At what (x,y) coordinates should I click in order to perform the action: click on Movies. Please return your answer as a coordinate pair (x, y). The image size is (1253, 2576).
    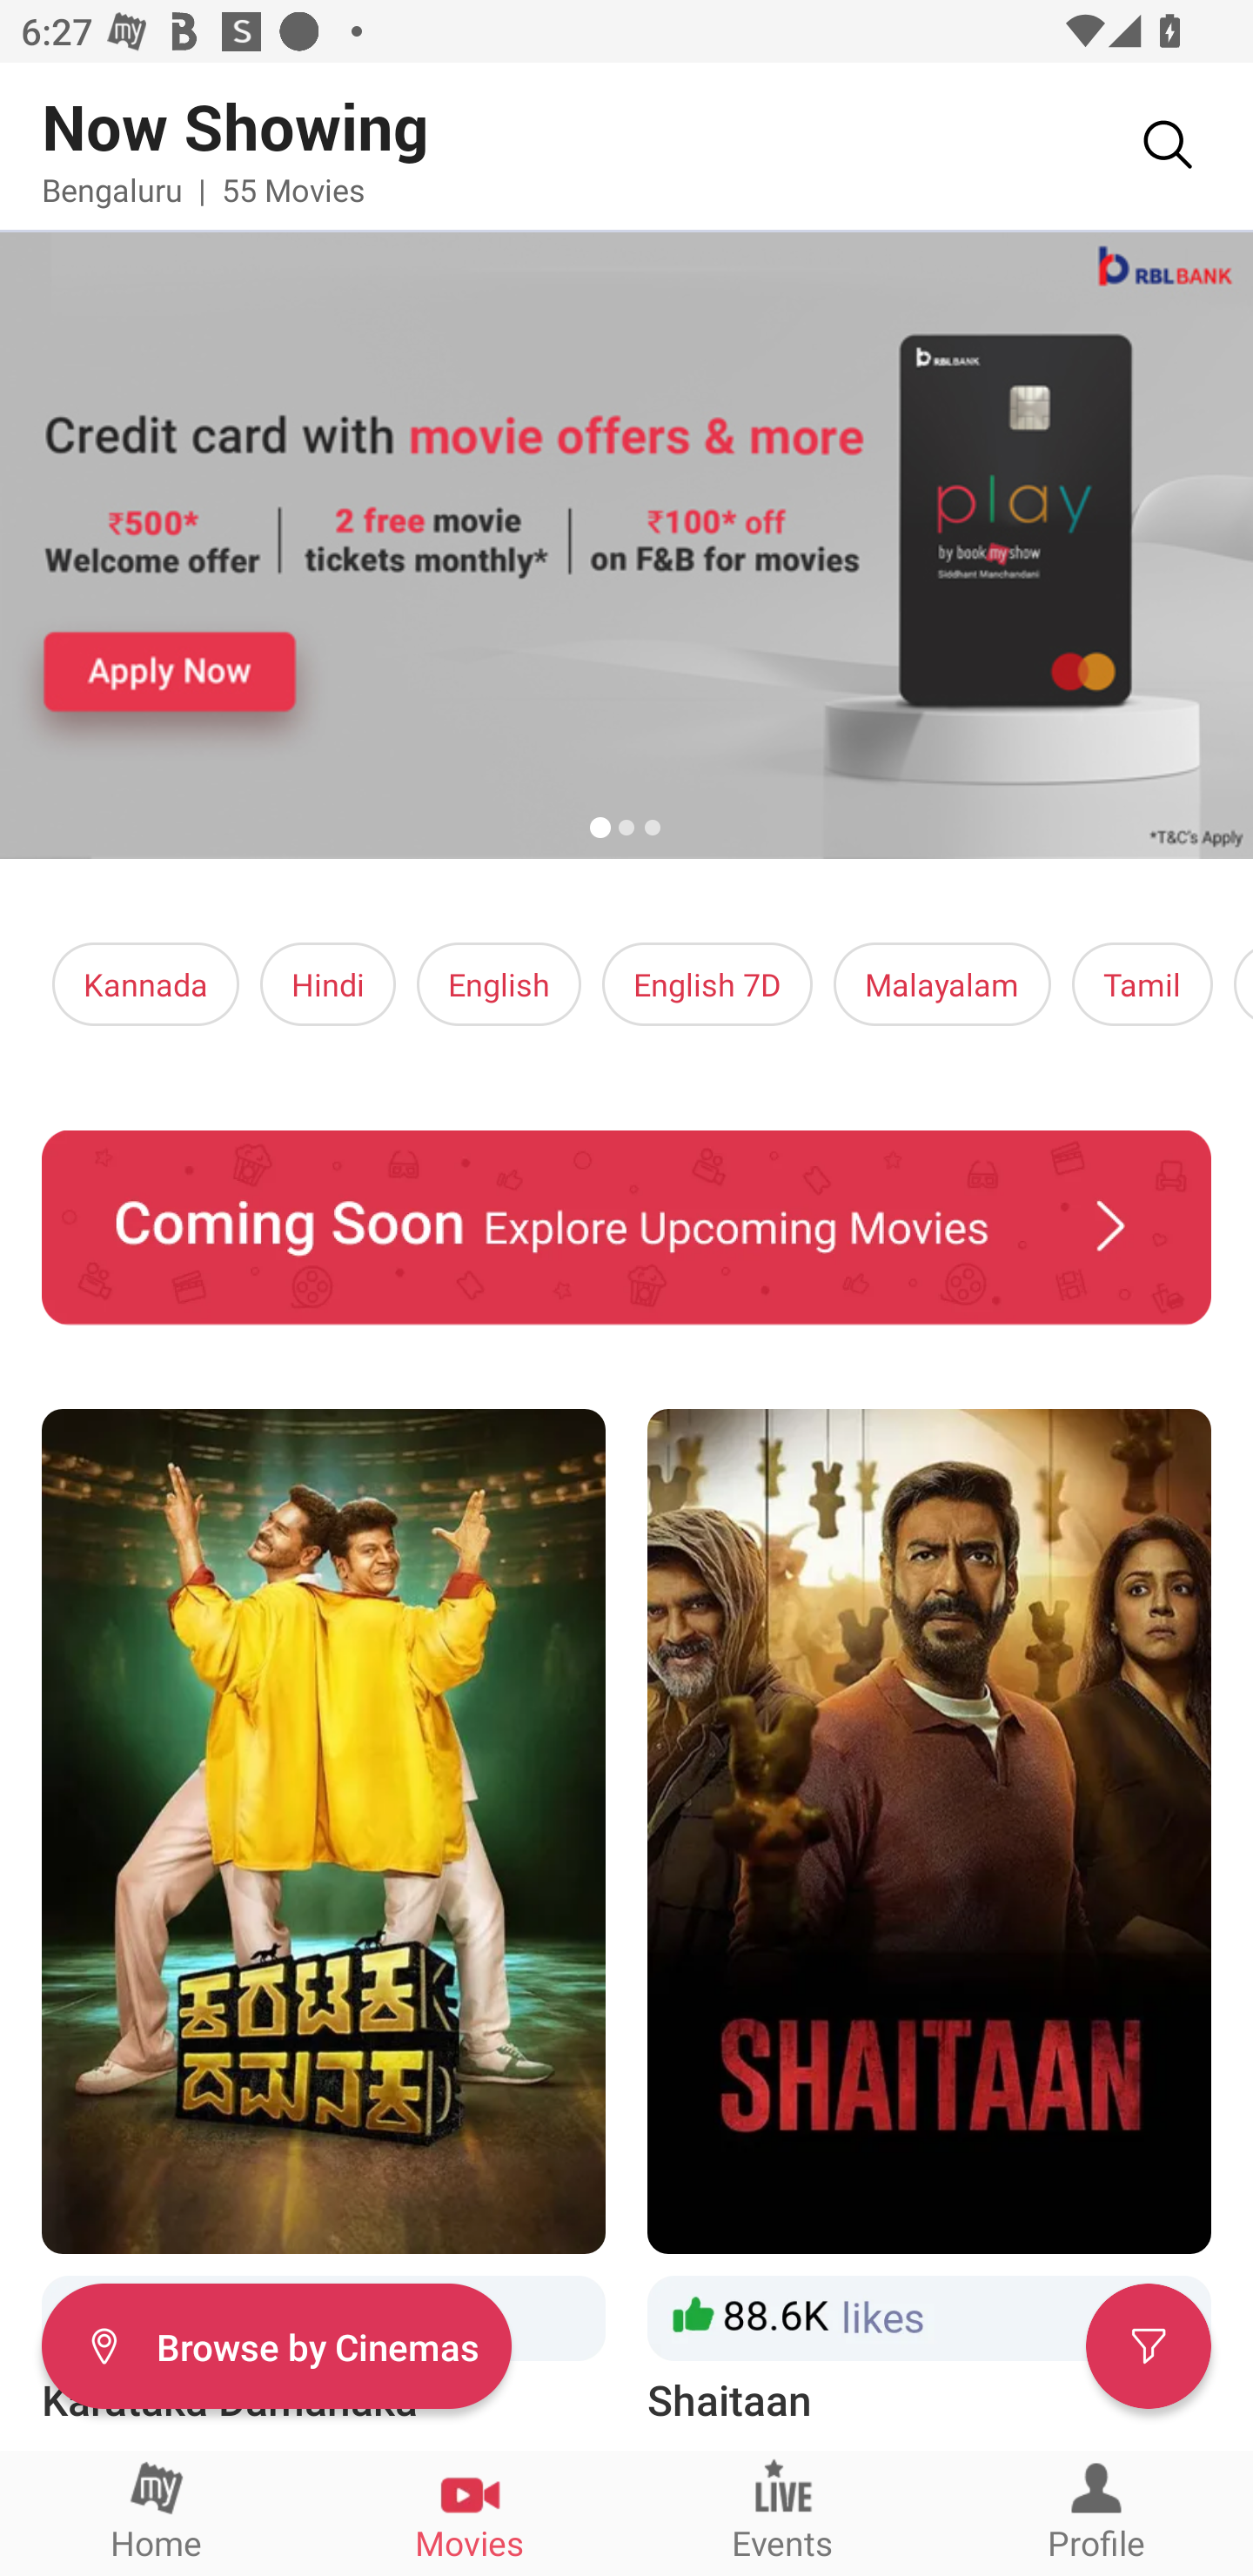
    Looking at the image, I should click on (470, 2512).